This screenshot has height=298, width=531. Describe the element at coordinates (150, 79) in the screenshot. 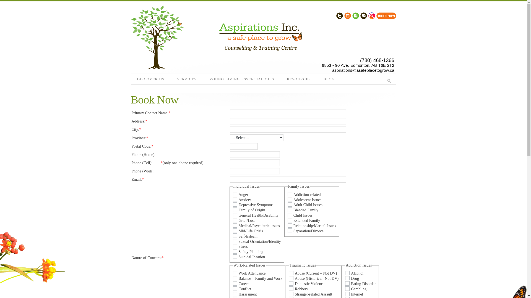

I see `DISCOVER US` at that location.